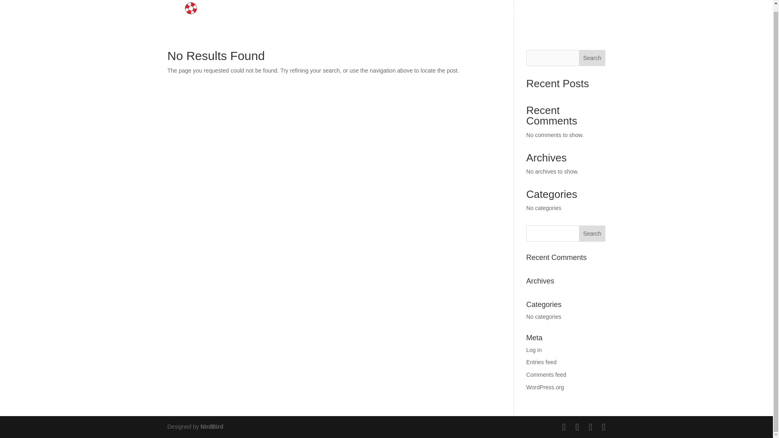 This screenshot has height=438, width=779. What do you see at coordinates (394, 17) in the screenshot?
I see `About` at bounding box center [394, 17].